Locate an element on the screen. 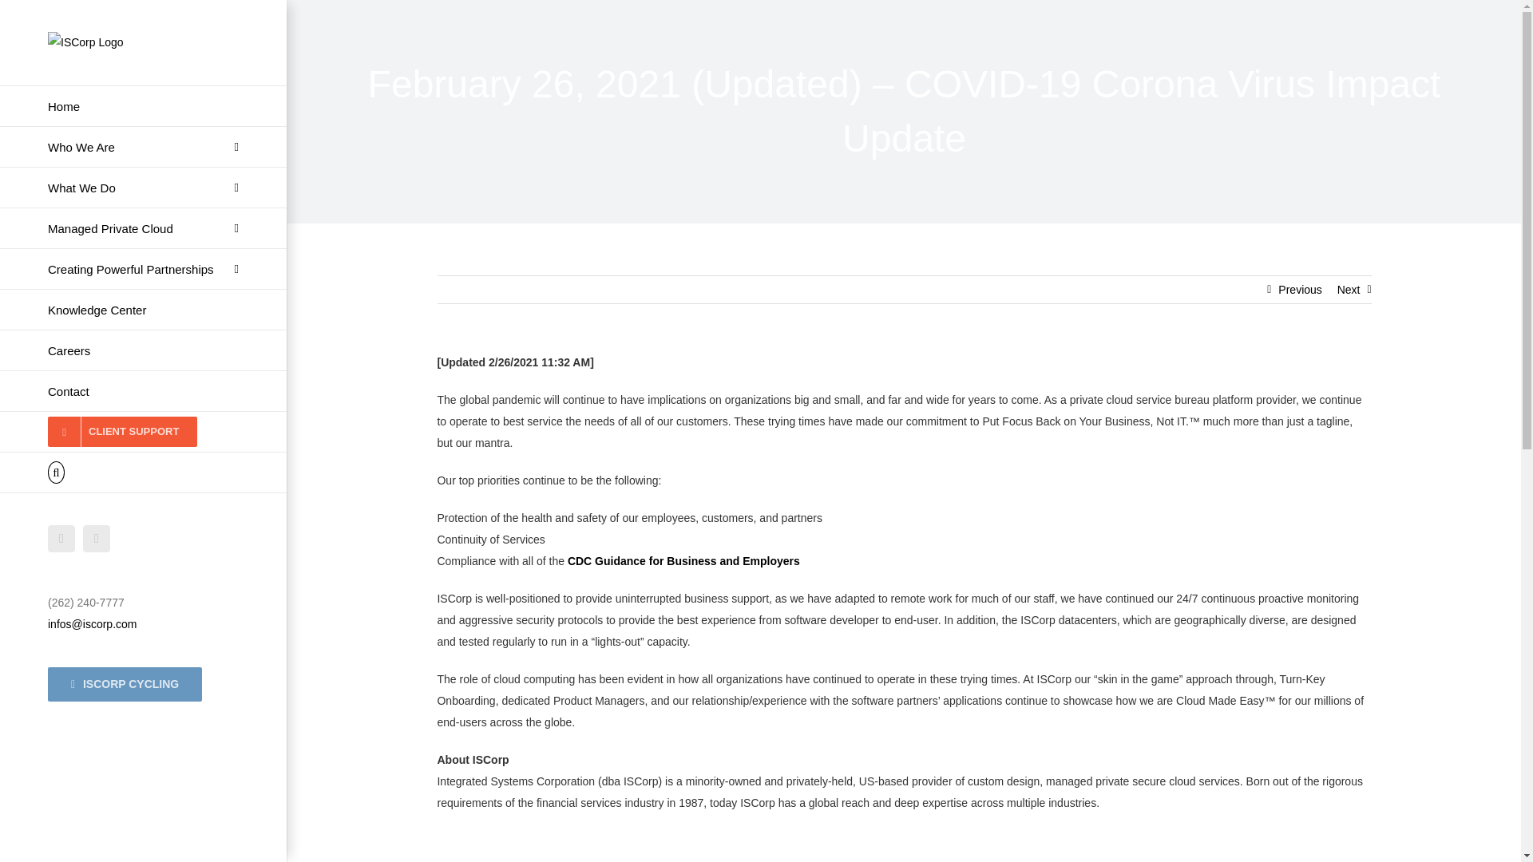 This screenshot has height=862, width=1533. Home is located at coordinates (144, 105).